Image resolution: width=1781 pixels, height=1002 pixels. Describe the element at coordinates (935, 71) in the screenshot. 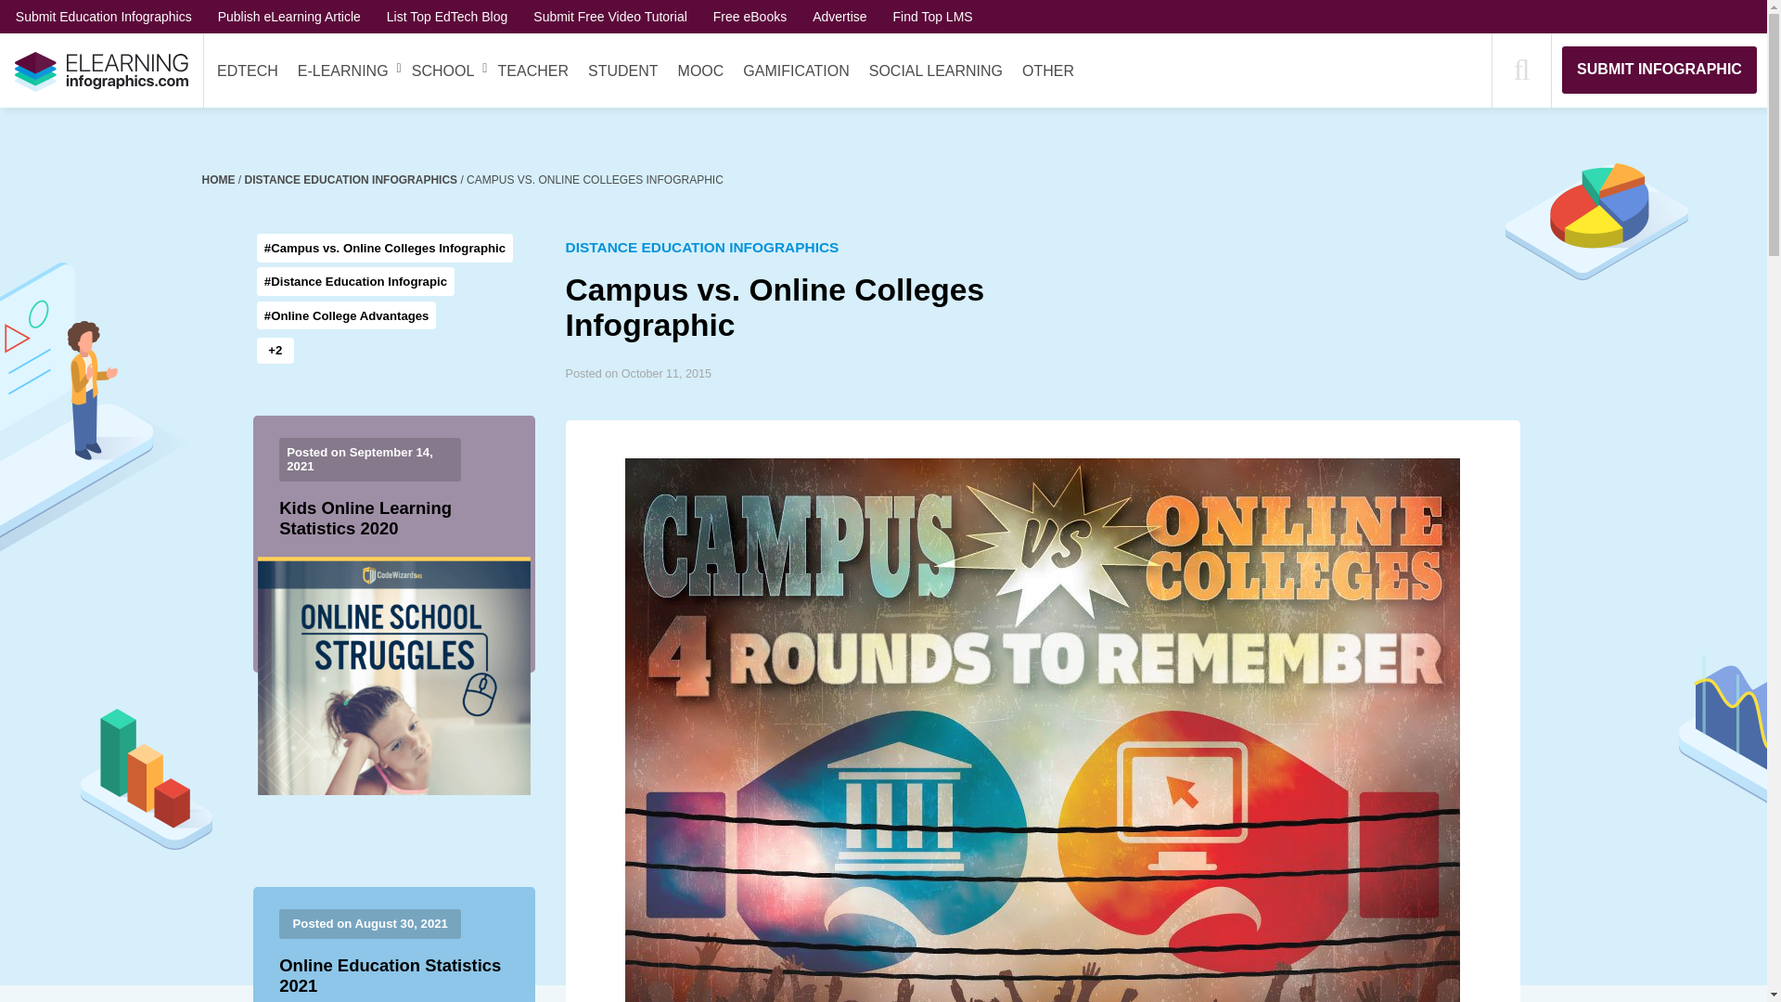

I see `SOCIAL LEARNING` at that location.